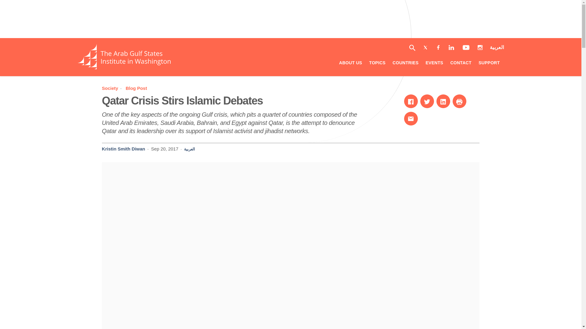 Image resolution: width=586 pixels, height=329 pixels. I want to click on Click to share on LinkedIn, so click(405, 63).